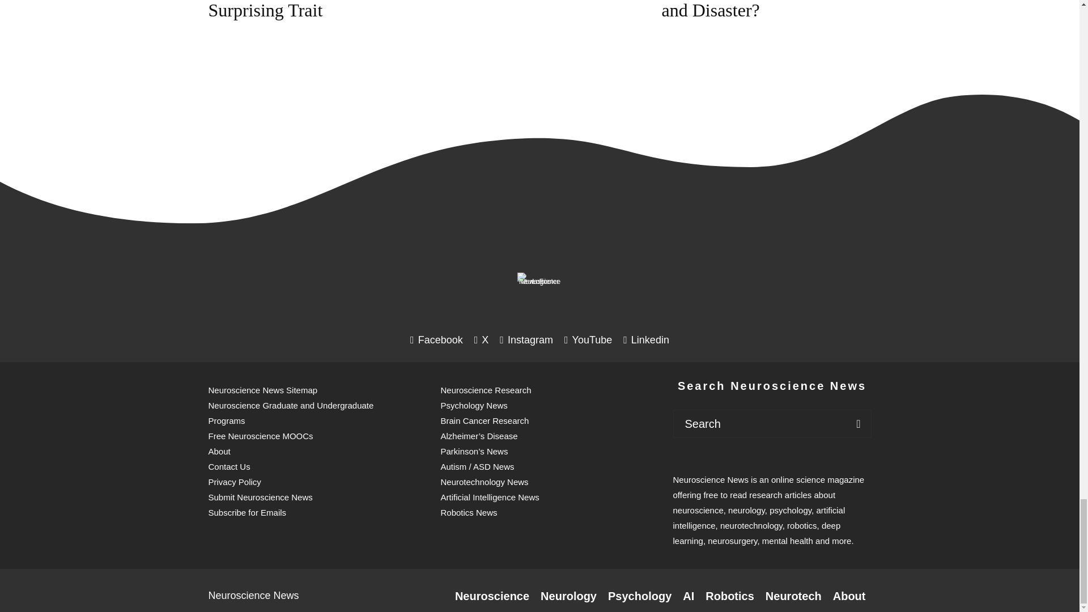  Describe the element at coordinates (492, 596) in the screenshot. I see `Neuroscience Research` at that location.